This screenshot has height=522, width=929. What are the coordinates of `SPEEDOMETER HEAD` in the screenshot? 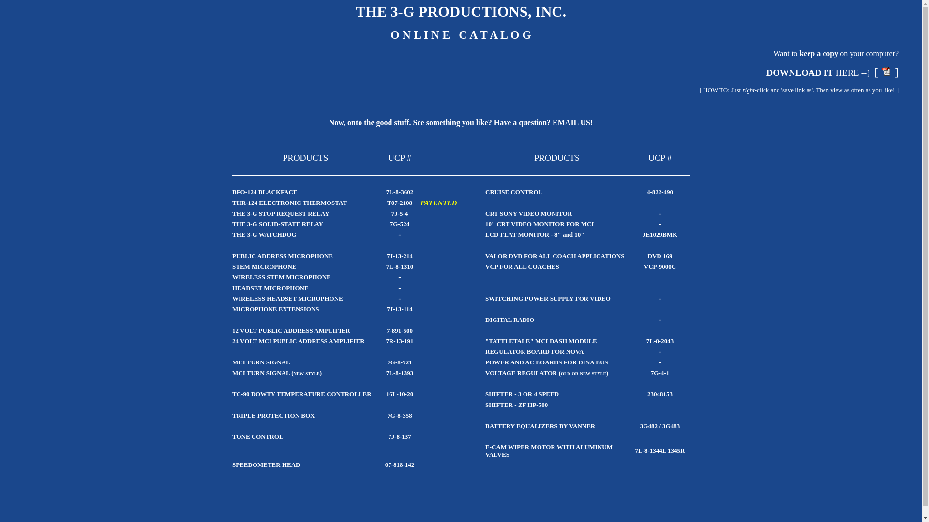 It's located at (266, 465).